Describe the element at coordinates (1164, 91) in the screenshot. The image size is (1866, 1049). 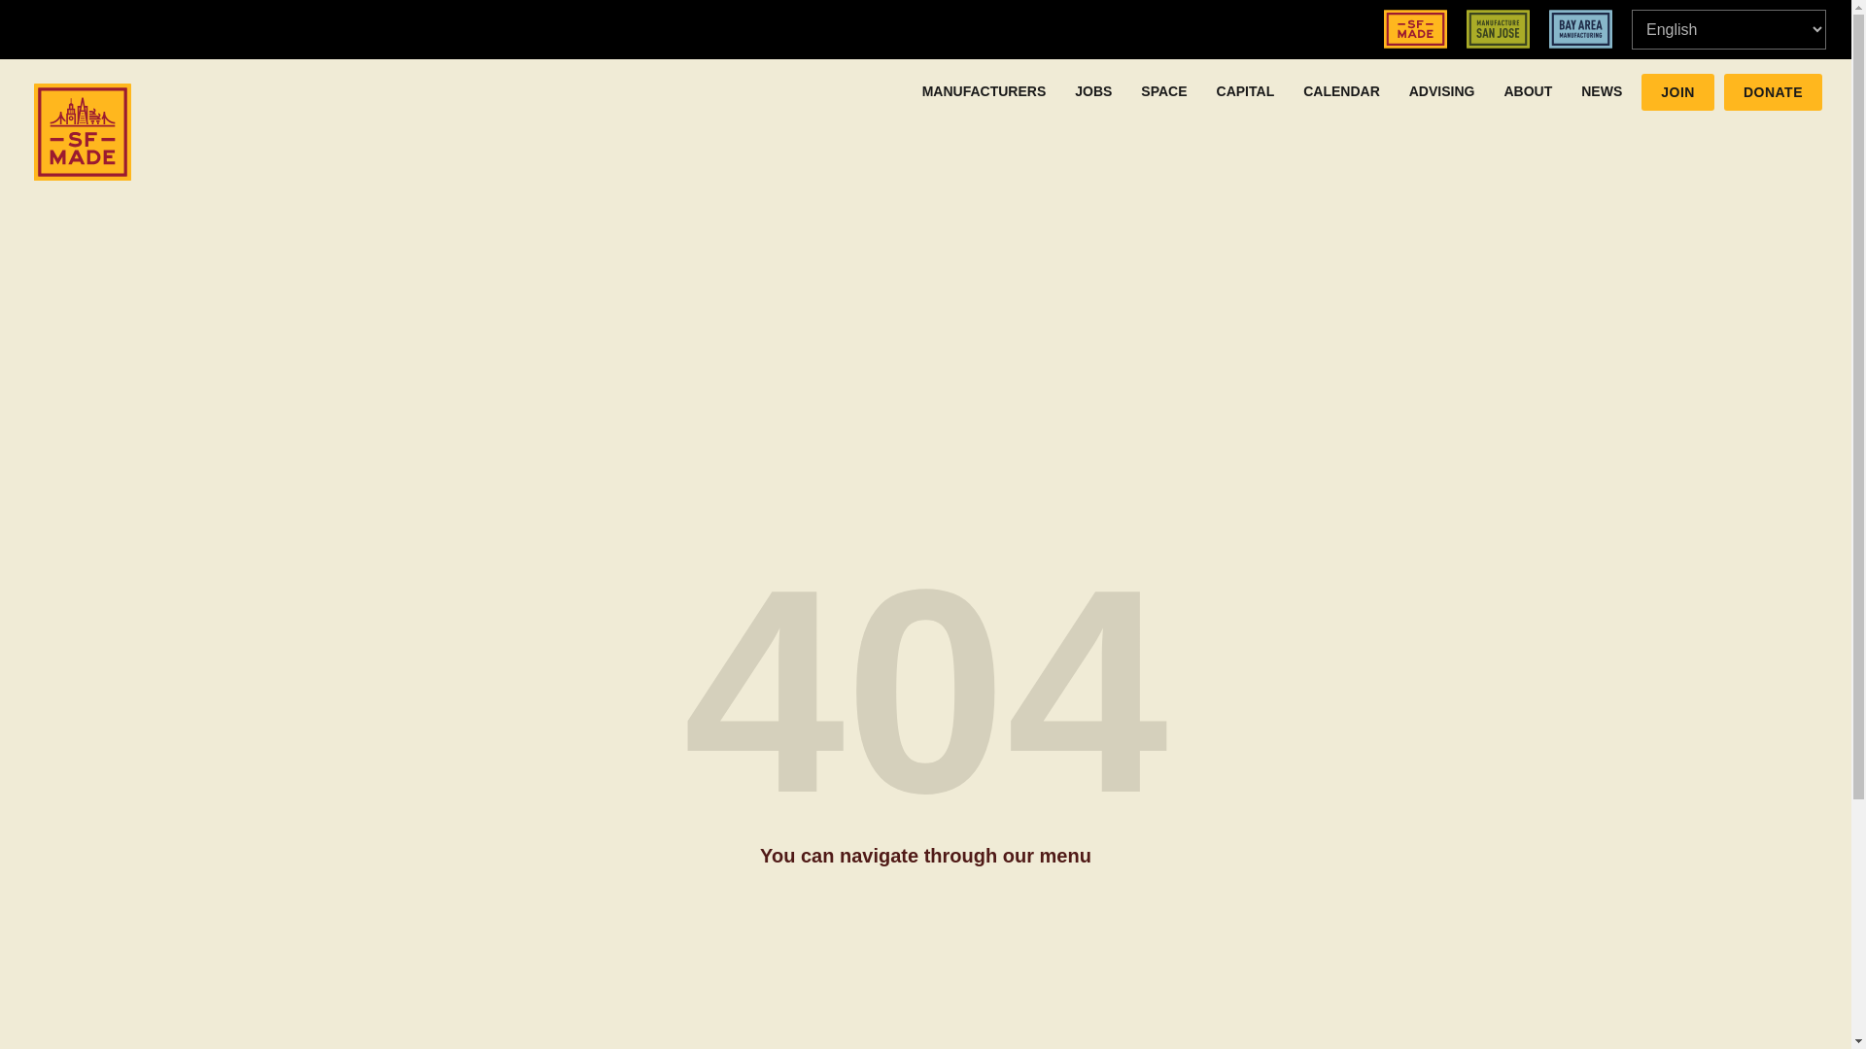
I see `SPACE` at that location.